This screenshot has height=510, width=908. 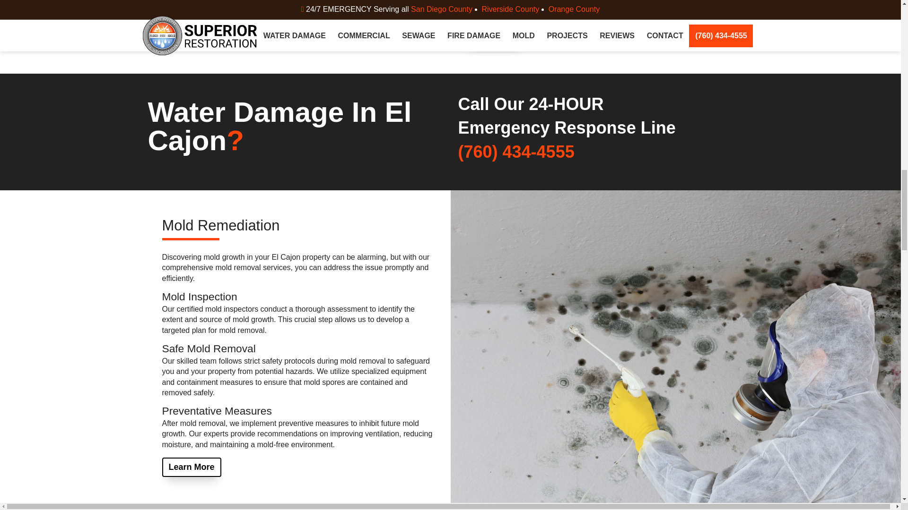 What do you see at coordinates (191, 467) in the screenshot?
I see `Learn More` at bounding box center [191, 467].